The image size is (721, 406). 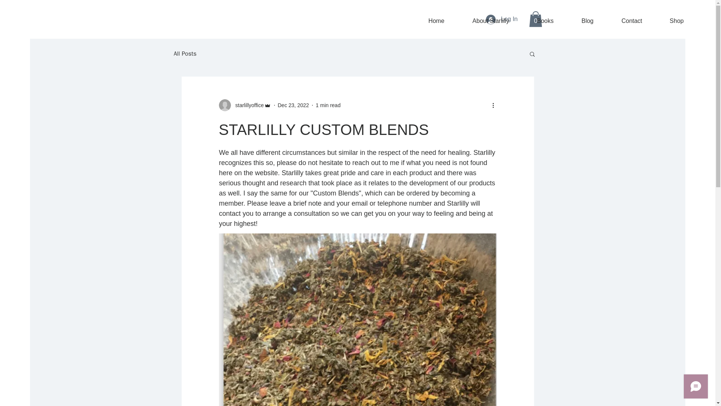 I want to click on Blog, so click(x=587, y=21).